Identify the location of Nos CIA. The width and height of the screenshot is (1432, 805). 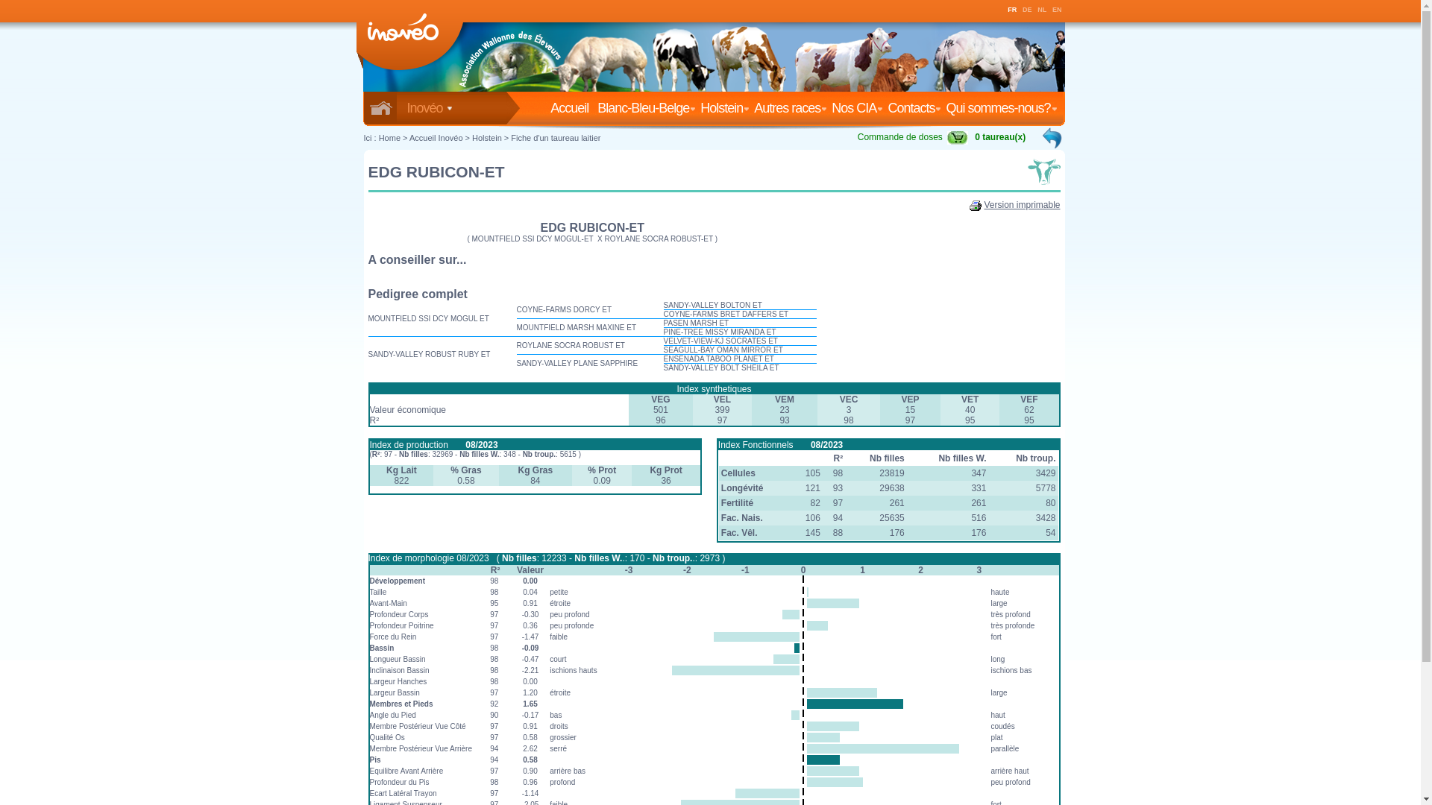
(858, 108).